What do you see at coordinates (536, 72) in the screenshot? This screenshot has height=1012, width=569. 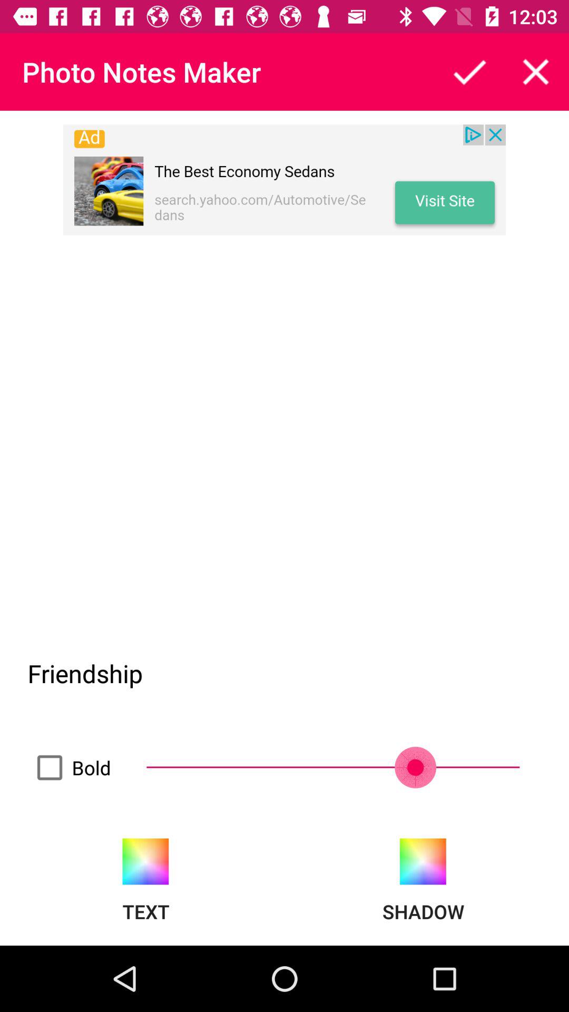 I see `close page` at bounding box center [536, 72].